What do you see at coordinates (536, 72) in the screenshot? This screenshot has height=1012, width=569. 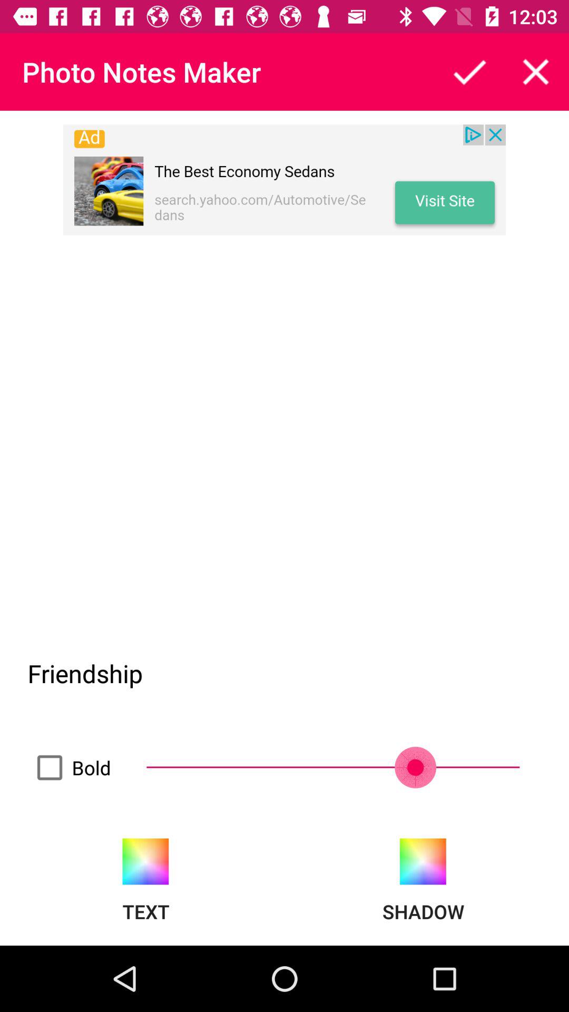 I see `close page` at bounding box center [536, 72].